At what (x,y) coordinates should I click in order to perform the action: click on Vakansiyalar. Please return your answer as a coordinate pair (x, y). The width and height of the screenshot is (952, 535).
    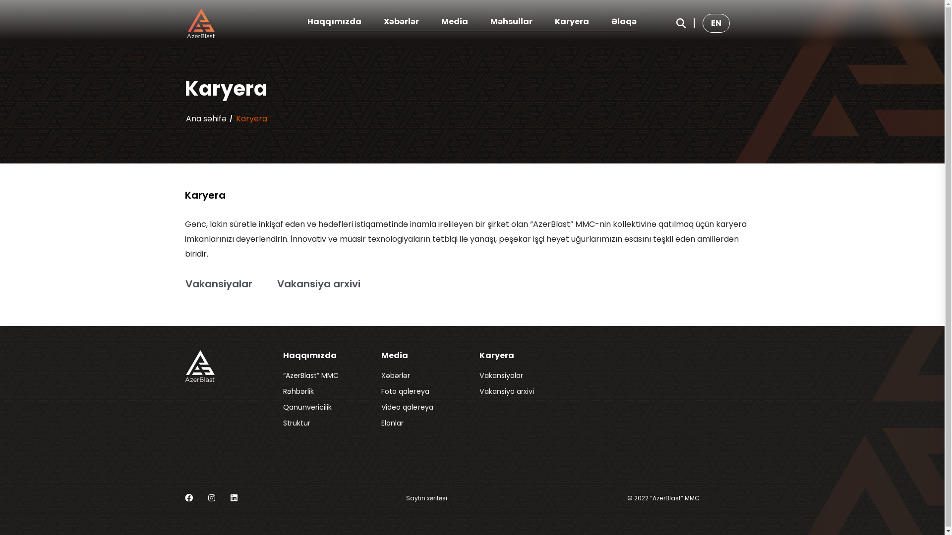
    Looking at the image, I should click on (501, 375).